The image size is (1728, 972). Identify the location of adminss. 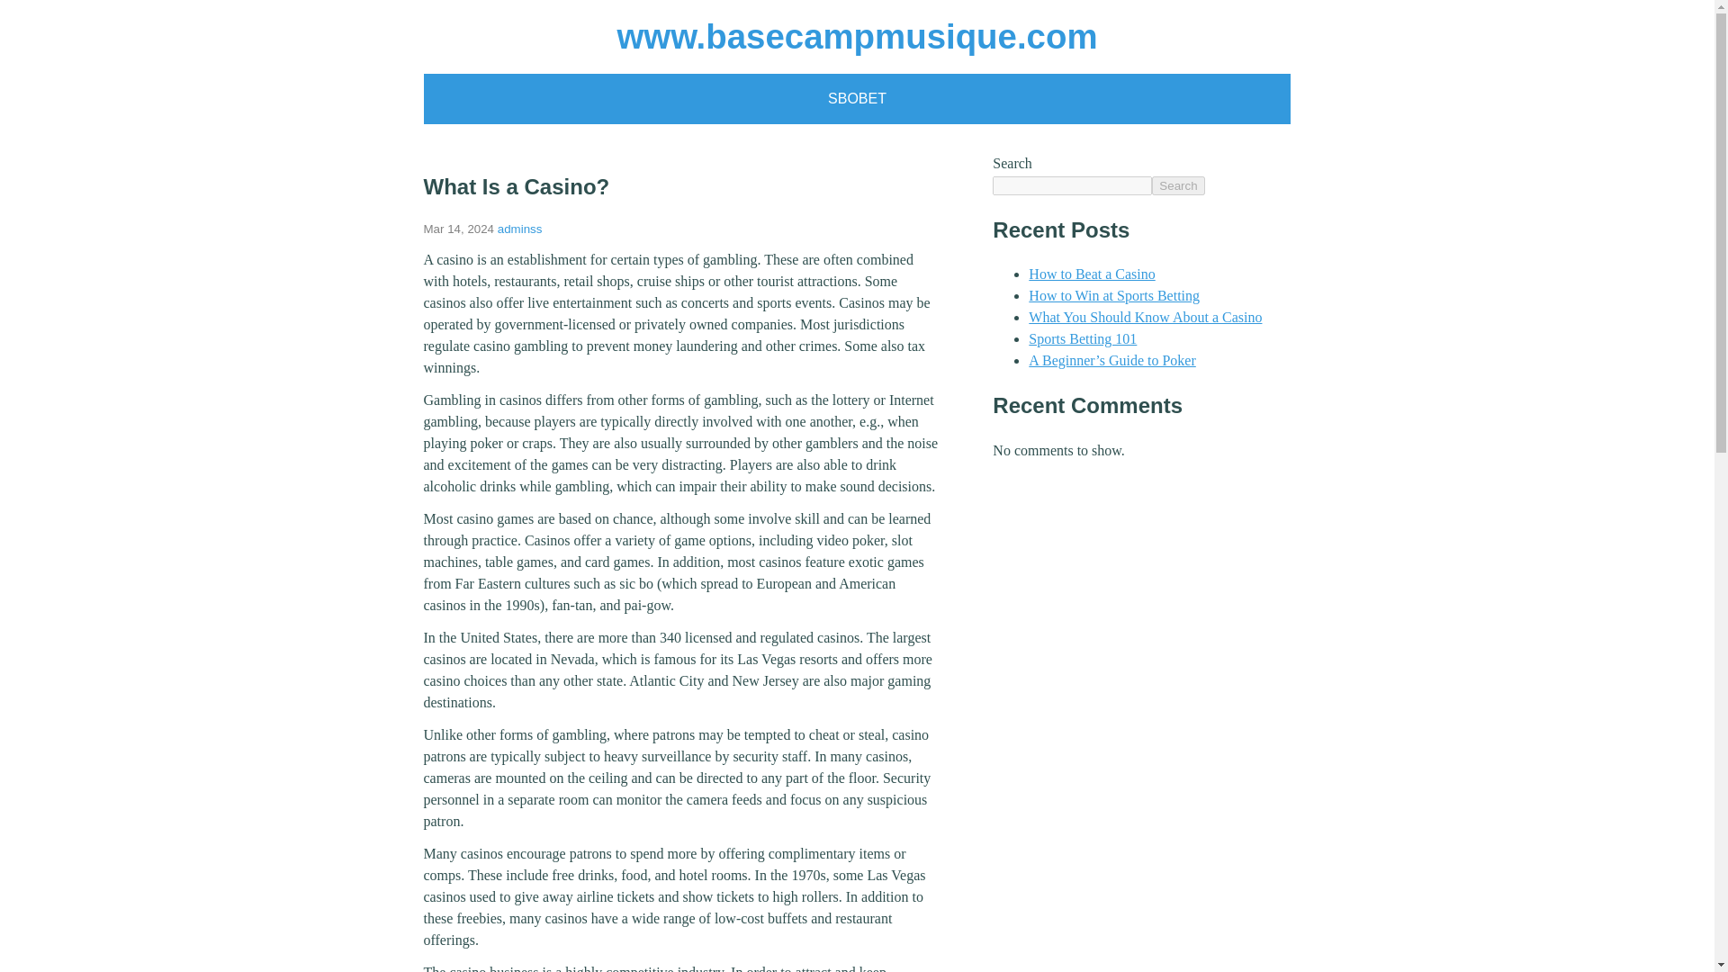
(519, 229).